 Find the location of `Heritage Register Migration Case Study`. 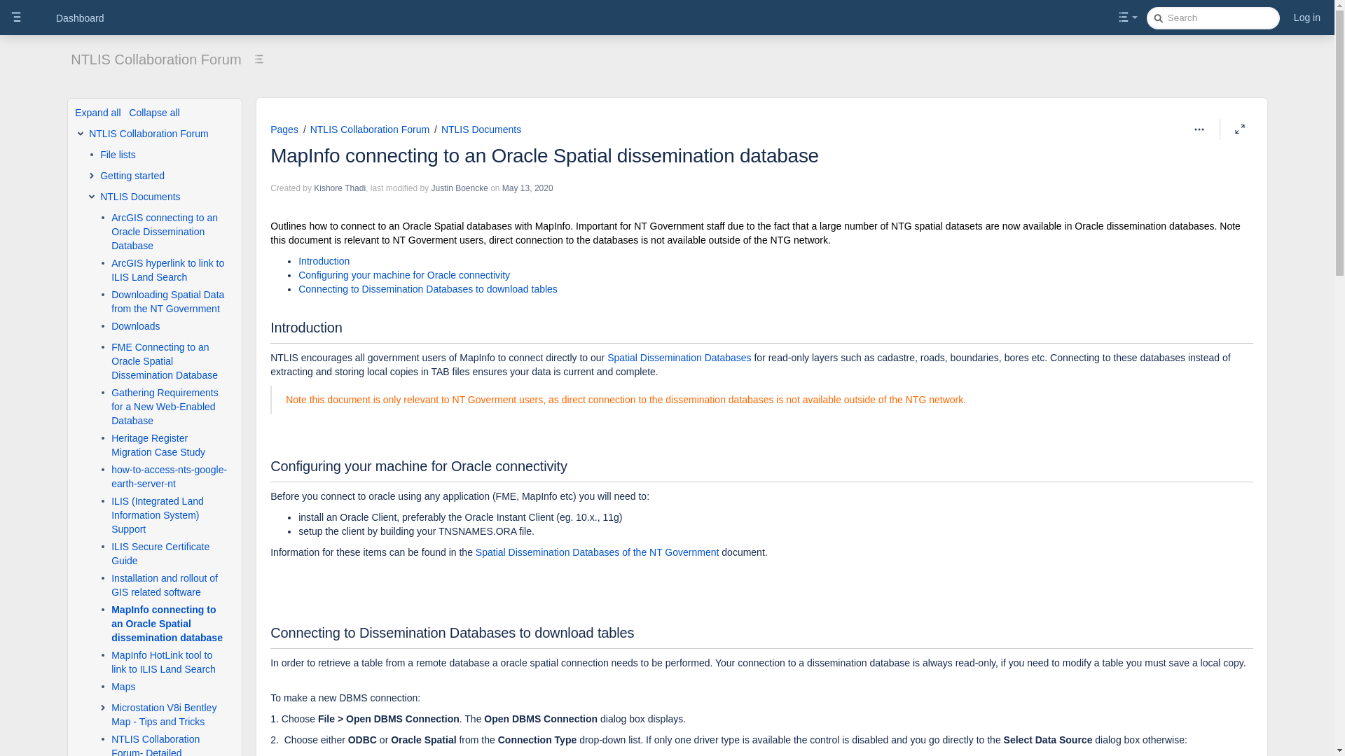

Heritage Register Migration Case Study is located at coordinates (170, 445).